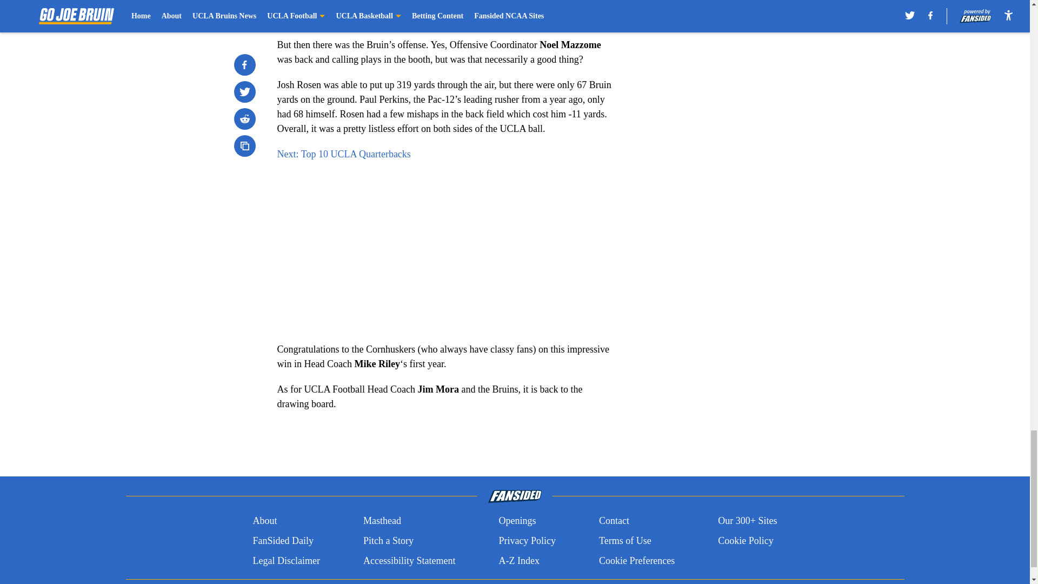  What do you see at coordinates (282, 541) in the screenshot?
I see `FanSided Daily` at bounding box center [282, 541].